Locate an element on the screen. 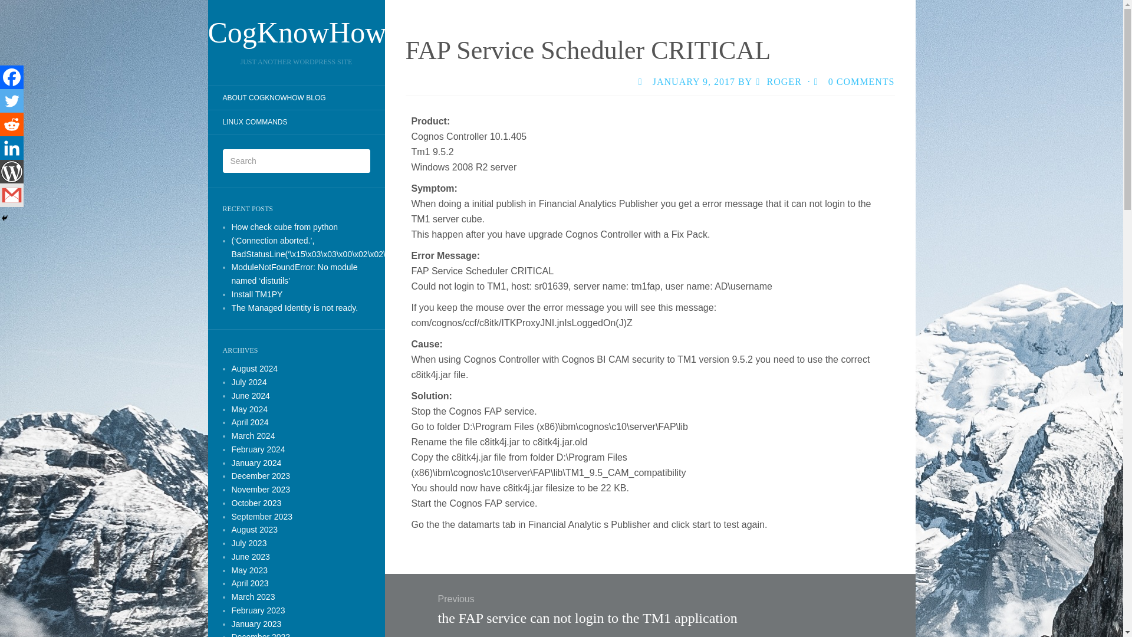  Hide is located at coordinates (5, 218).